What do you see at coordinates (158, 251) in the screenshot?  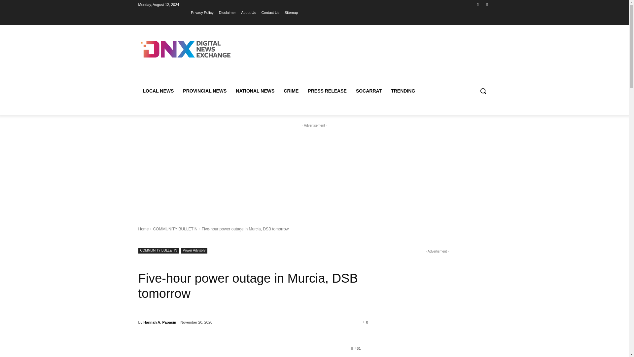 I see `COMMUNITY BULLETIN` at bounding box center [158, 251].